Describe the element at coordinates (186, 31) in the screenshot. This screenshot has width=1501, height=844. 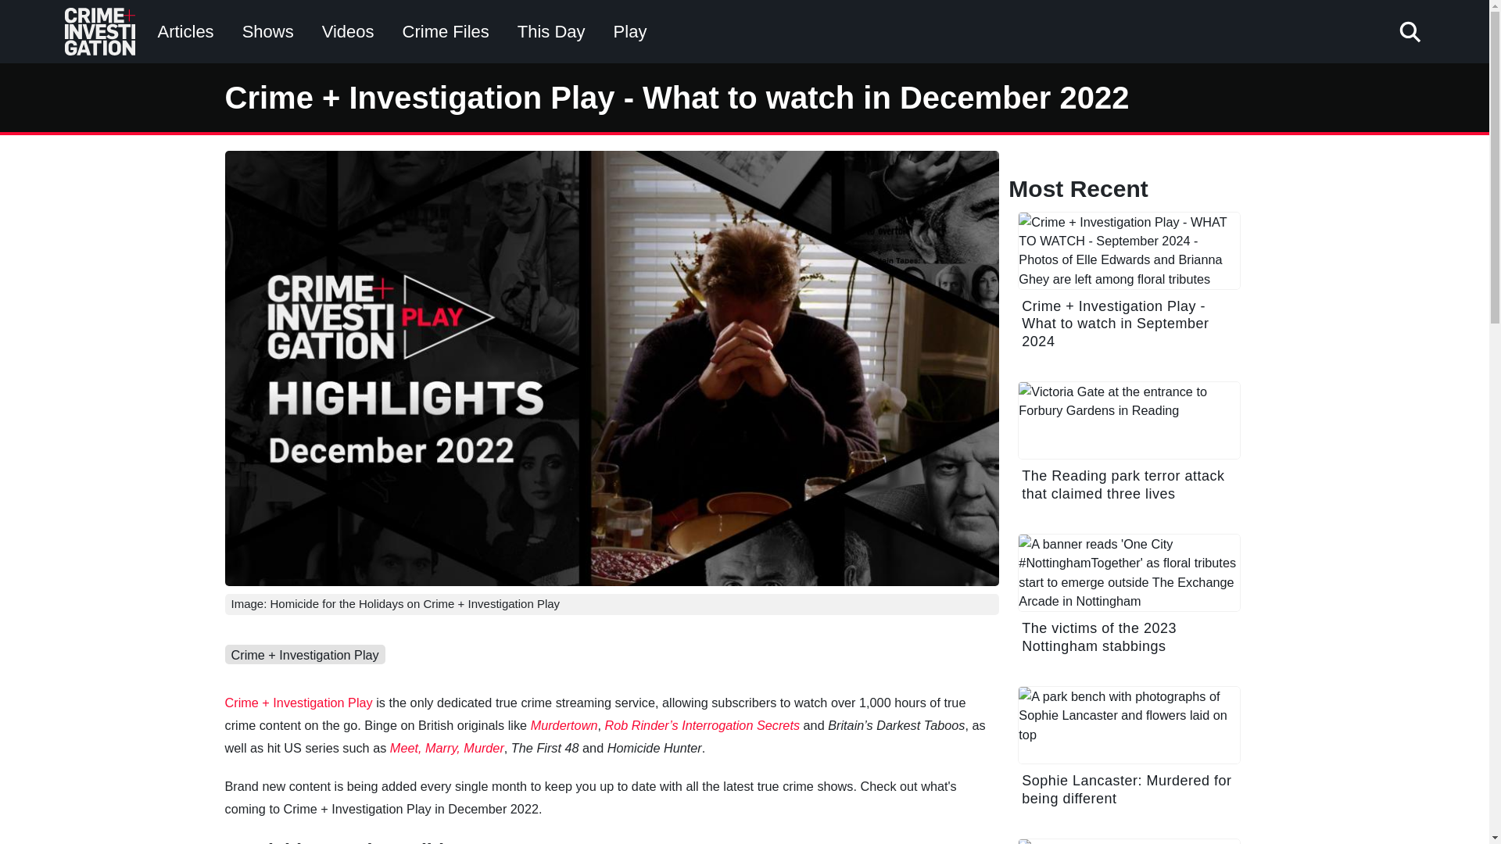
I see `Articles` at that location.